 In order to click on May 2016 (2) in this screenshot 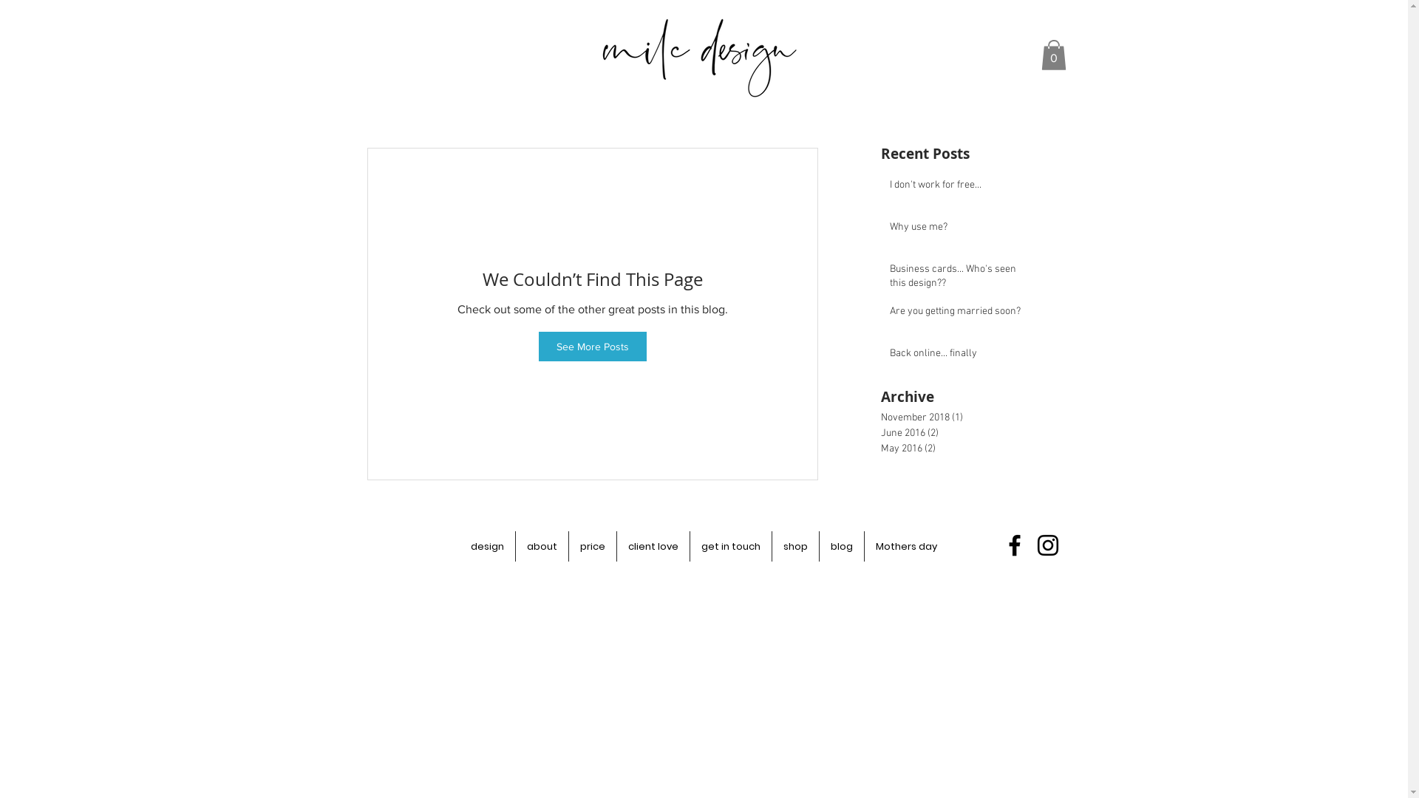, I will do `click(959, 449)`.